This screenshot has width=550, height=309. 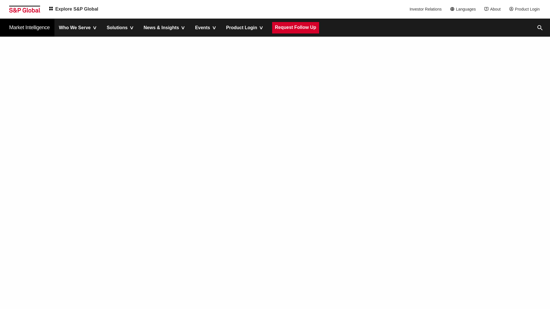 I want to click on Investor Relations, so click(x=426, y=9).